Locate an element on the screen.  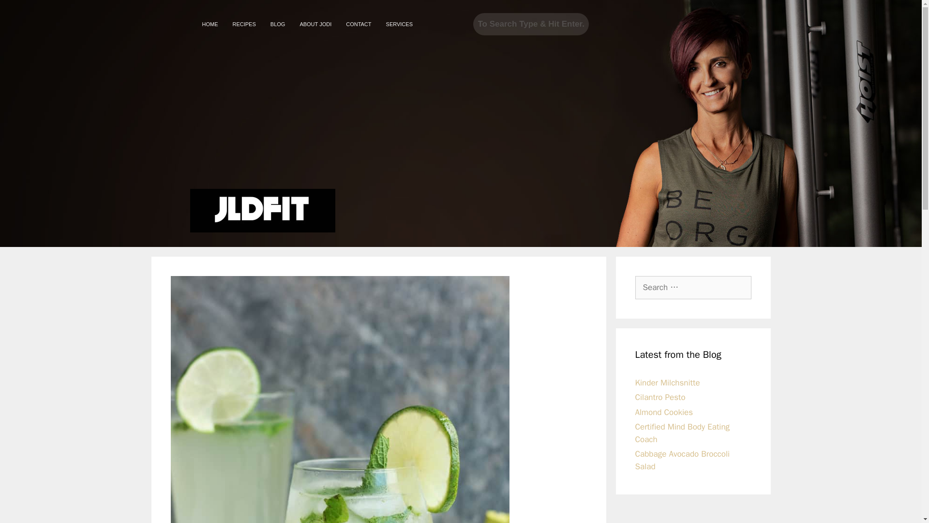
Search is located at coordinates (531, 24).